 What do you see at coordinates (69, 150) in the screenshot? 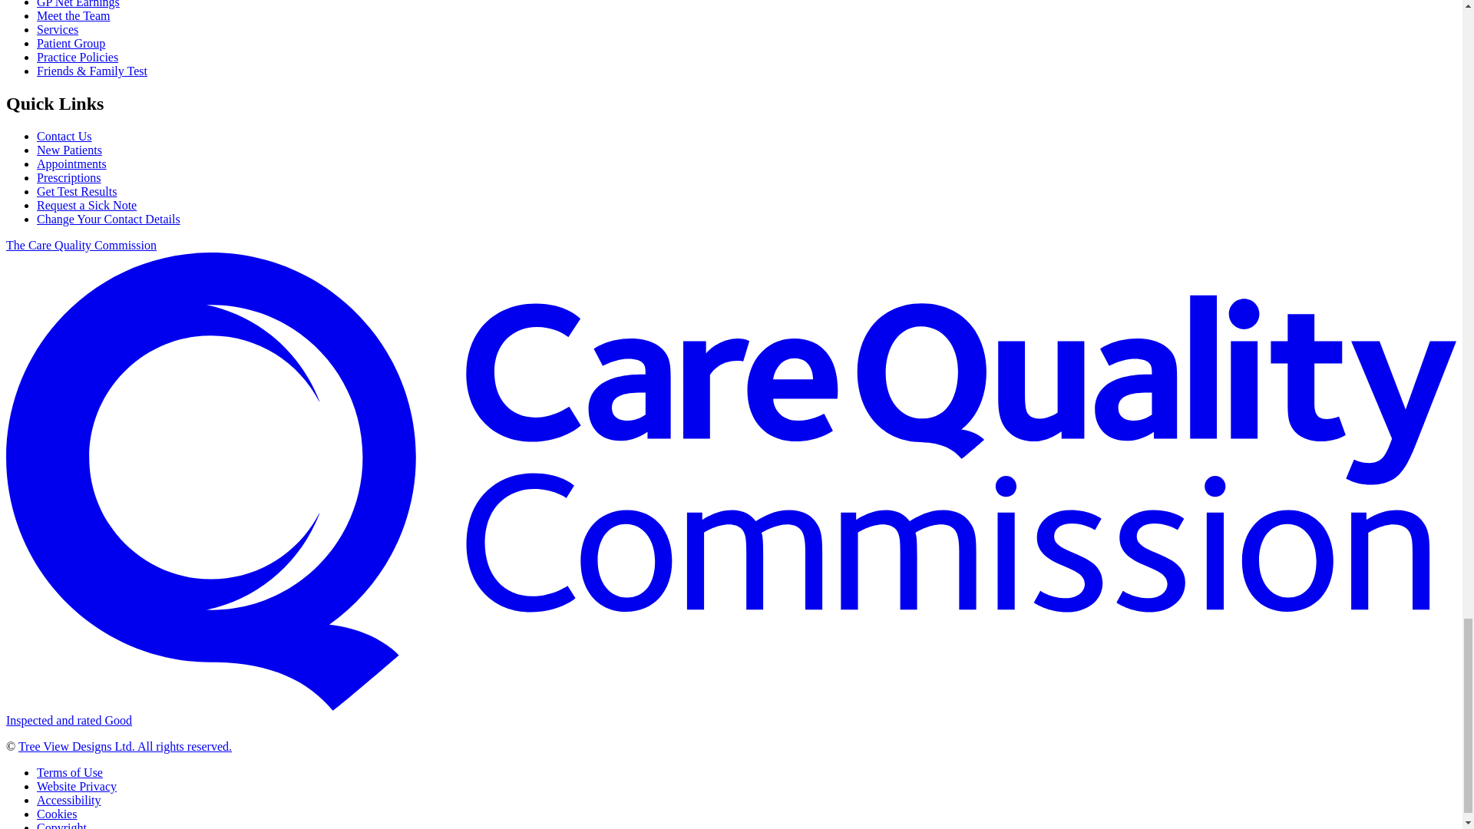
I see `New Patients` at bounding box center [69, 150].